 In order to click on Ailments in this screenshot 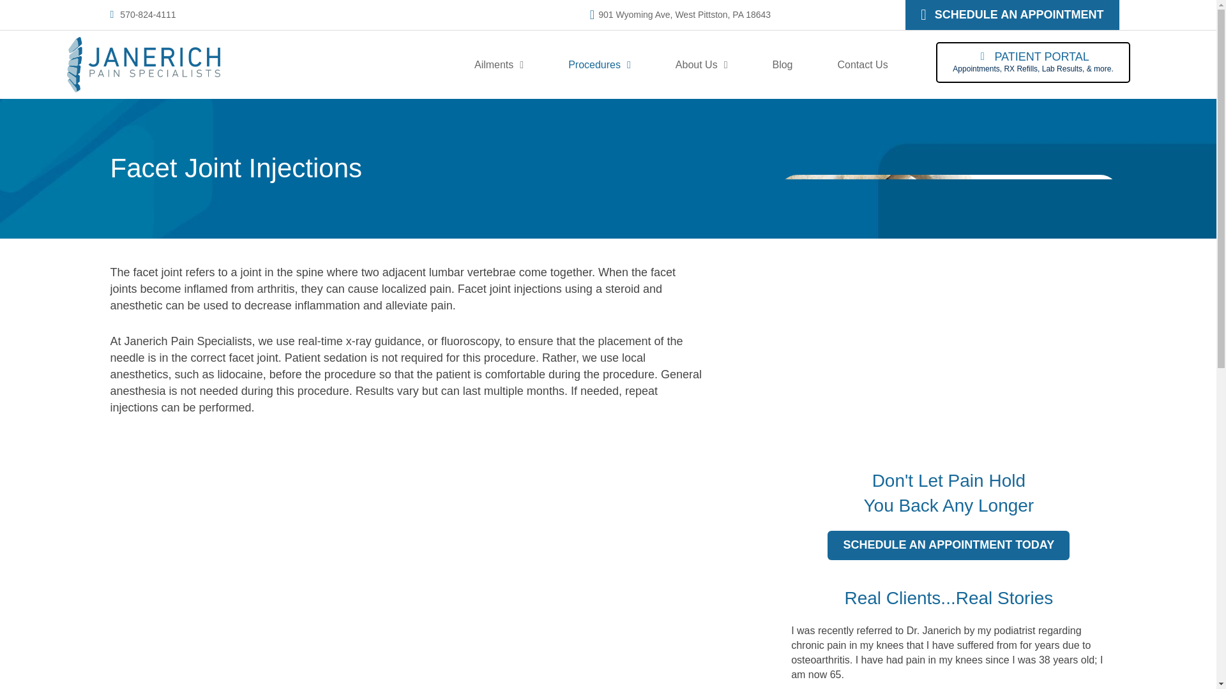, I will do `click(499, 65)`.